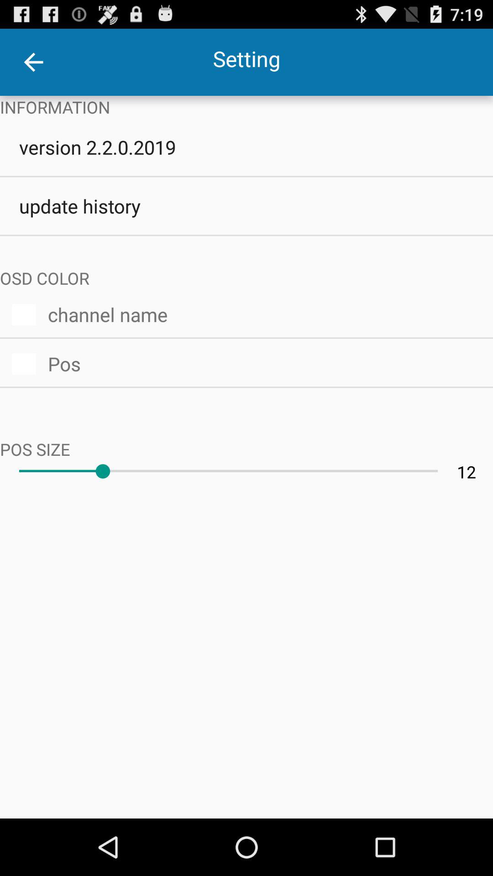  What do you see at coordinates (33, 62) in the screenshot?
I see `launch the item above the information item` at bounding box center [33, 62].